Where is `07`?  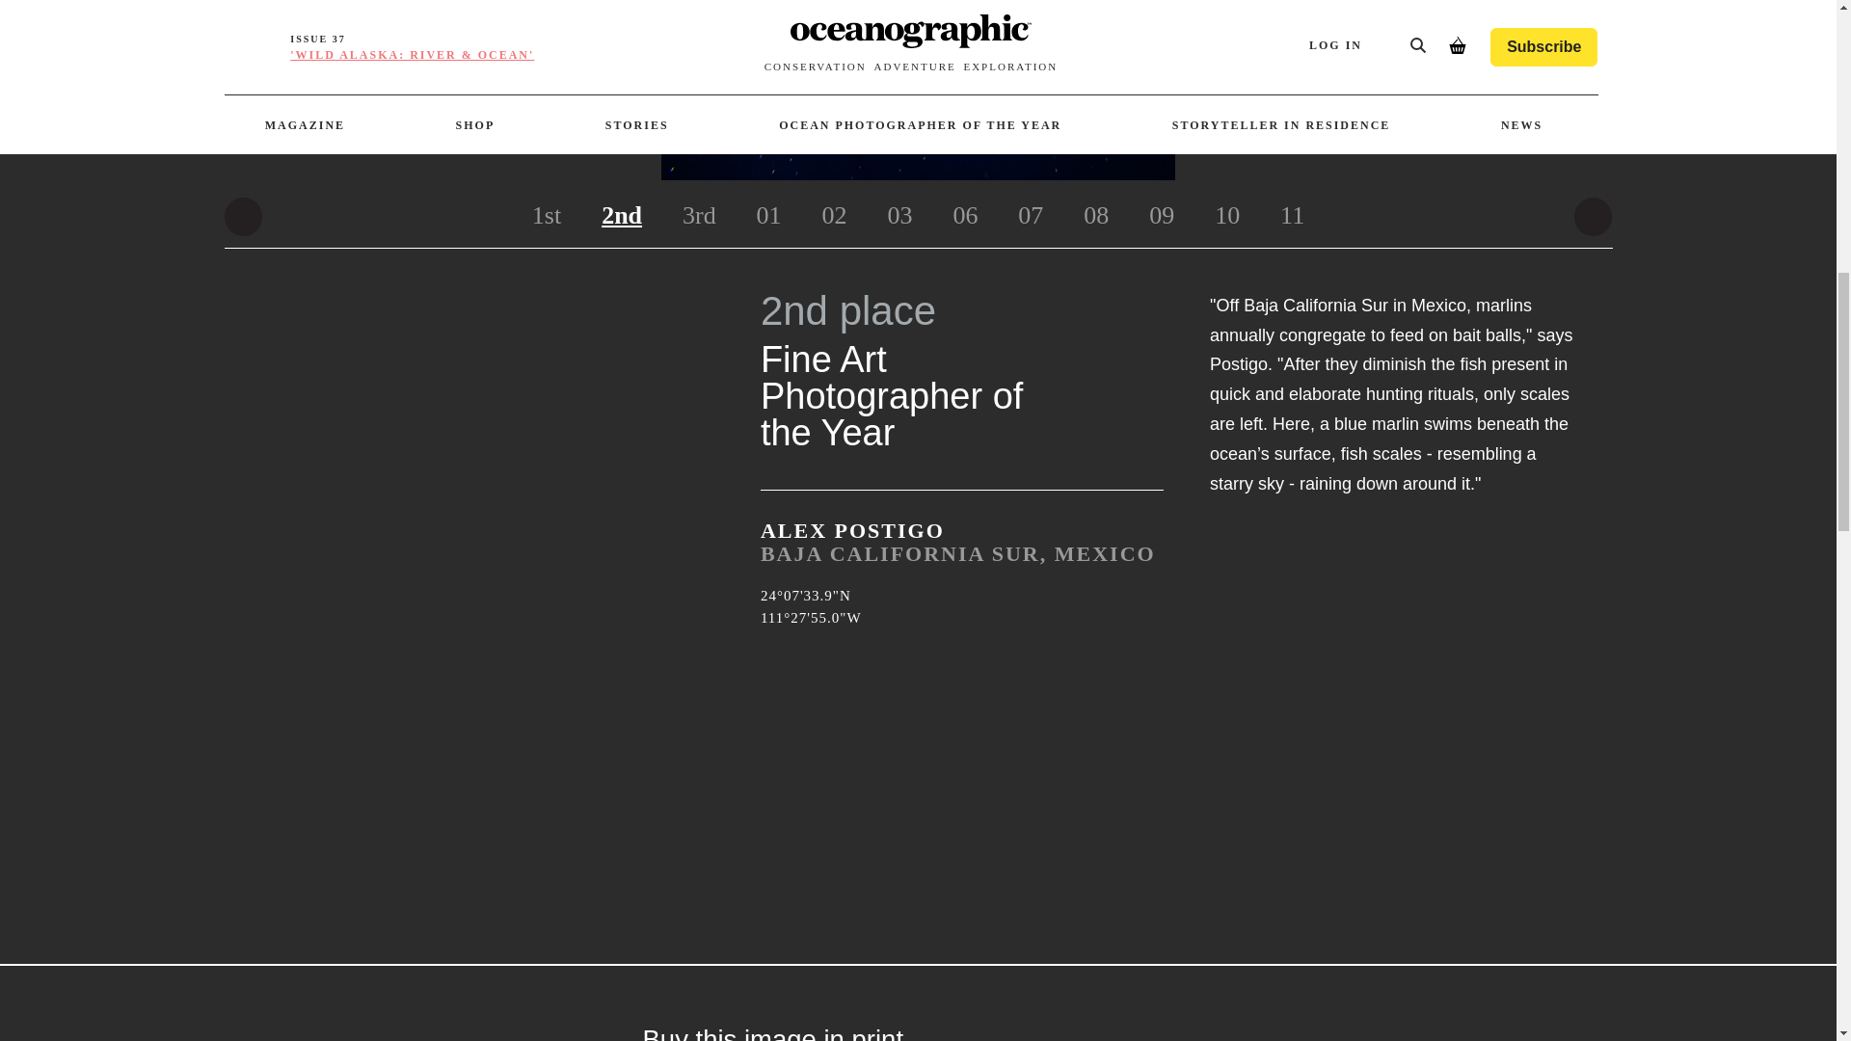
07 is located at coordinates (1030, 216).